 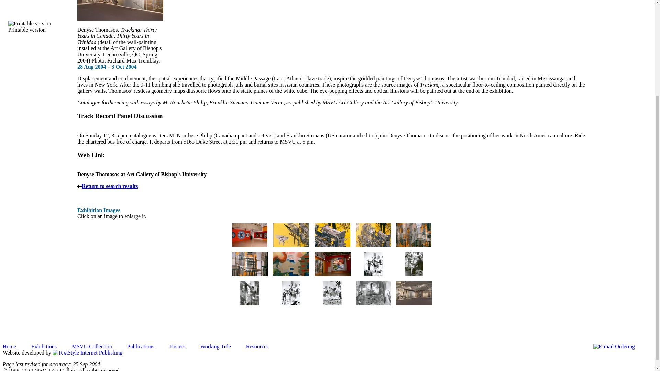 What do you see at coordinates (92, 346) in the screenshot?
I see `MSVU Collection` at bounding box center [92, 346].